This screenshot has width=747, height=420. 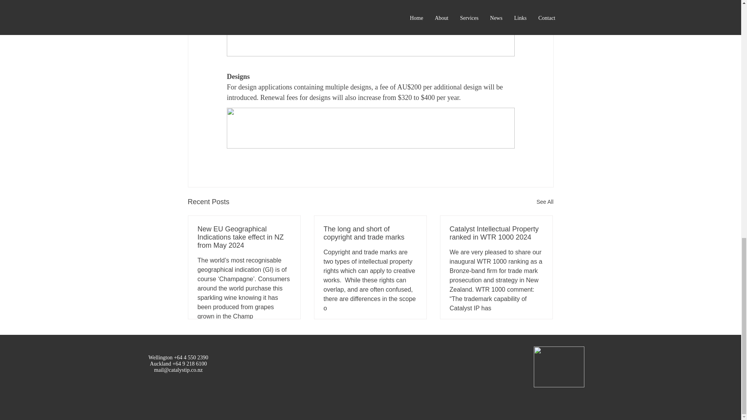 What do you see at coordinates (496, 233) in the screenshot?
I see `Catalyst Intellectual Property ranked in WTR 1000 2024` at bounding box center [496, 233].